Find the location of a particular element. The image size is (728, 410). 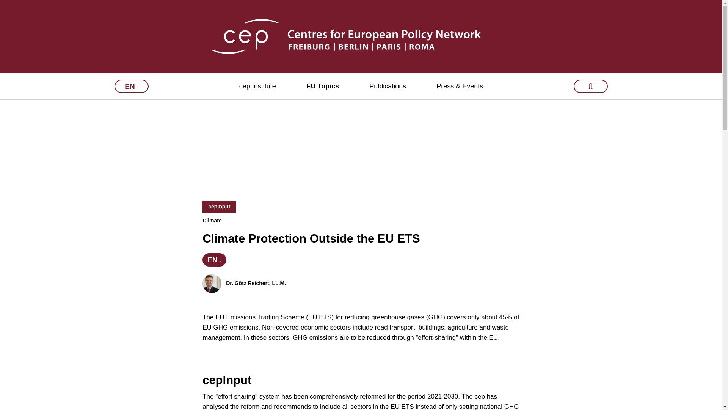

Publications is located at coordinates (388, 87).